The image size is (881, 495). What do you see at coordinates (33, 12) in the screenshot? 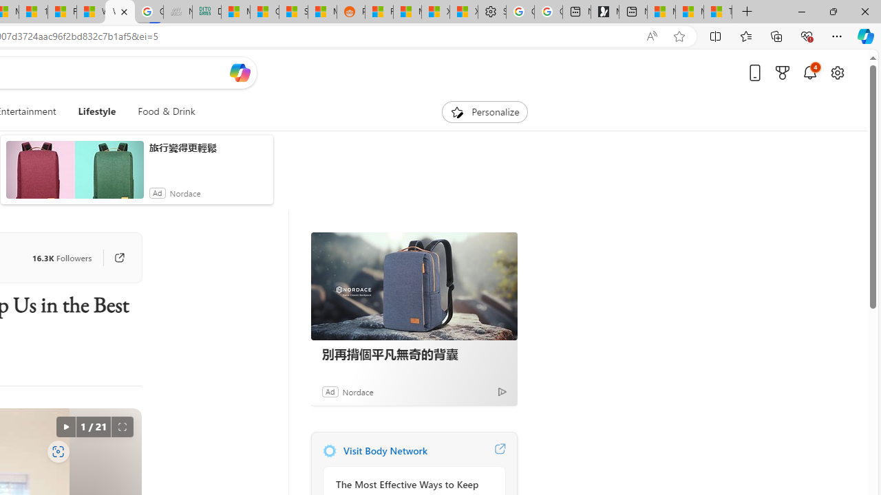
I see `14 Common Myths Debunked By Scientific Facts` at bounding box center [33, 12].